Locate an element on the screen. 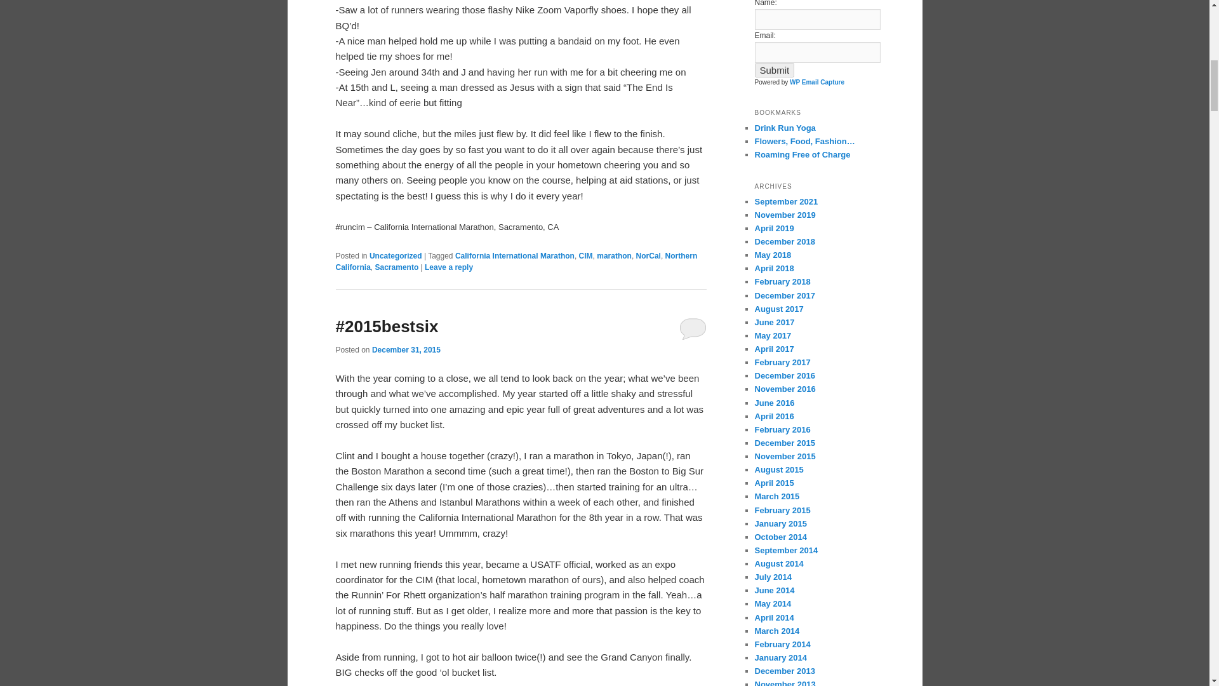  View all posts in Uncategorized is located at coordinates (395, 256).